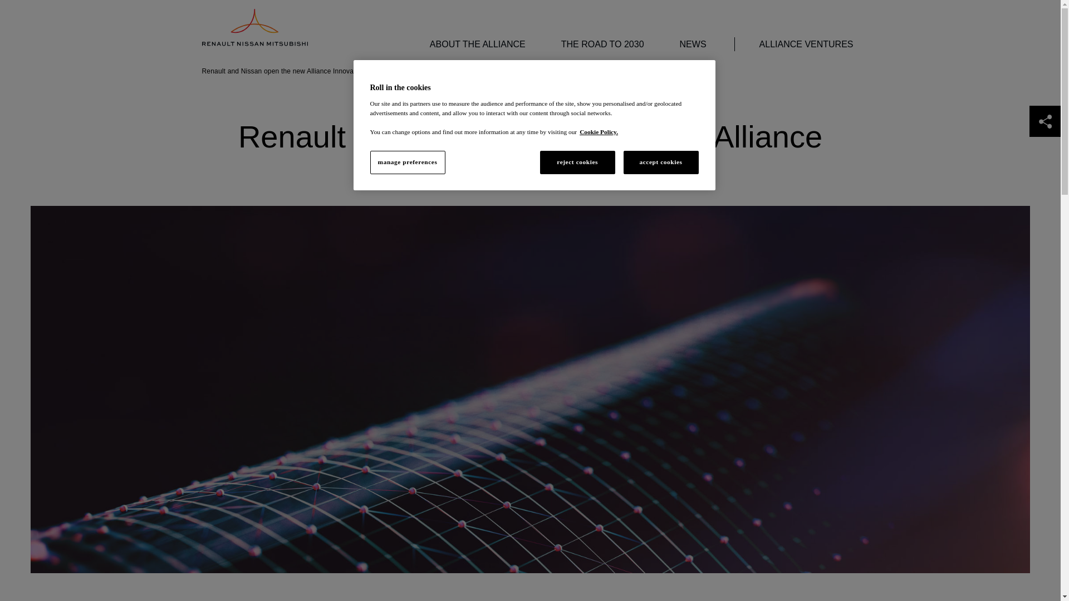 The image size is (1069, 601). I want to click on THE ROAD TO 2030, so click(596, 44).